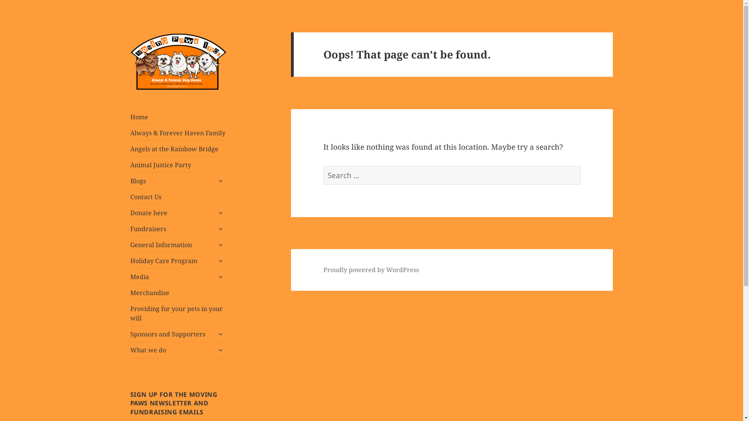  What do you see at coordinates (179, 313) in the screenshot?
I see `Providing for your pets in your will` at bounding box center [179, 313].